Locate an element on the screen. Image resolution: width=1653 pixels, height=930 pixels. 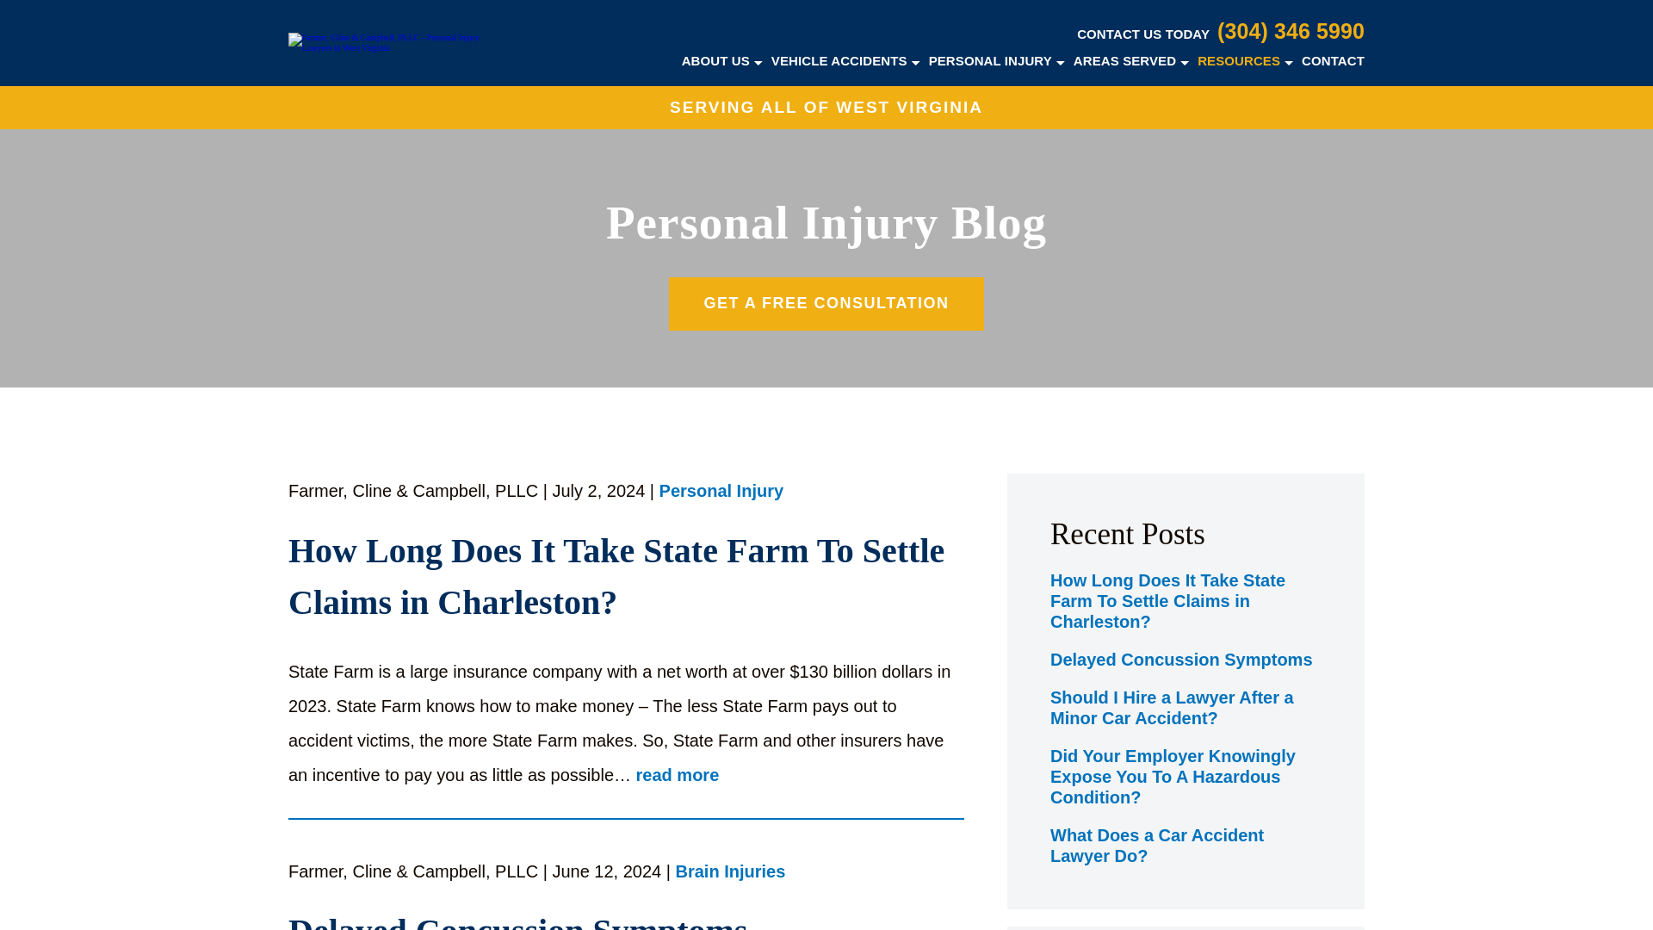
VEHICLE ACCIDENTS is located at coordinates (839, 60).